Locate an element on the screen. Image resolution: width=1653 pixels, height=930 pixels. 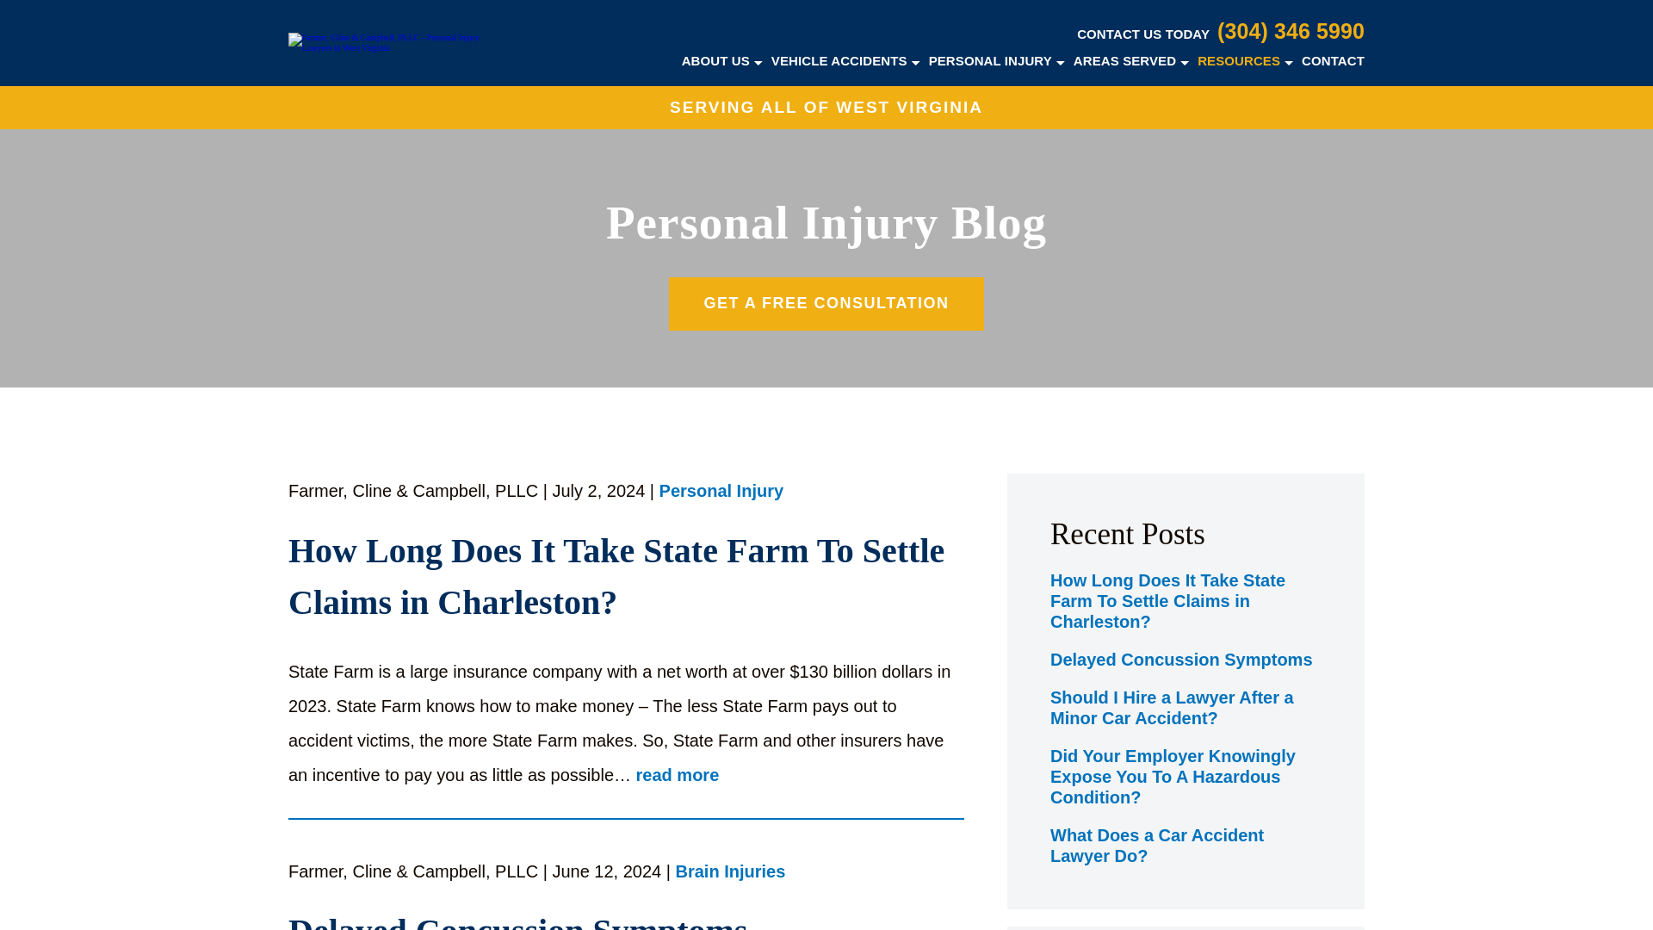
VEHICLE ACCIDENTS is located at coordinates (839, 60).